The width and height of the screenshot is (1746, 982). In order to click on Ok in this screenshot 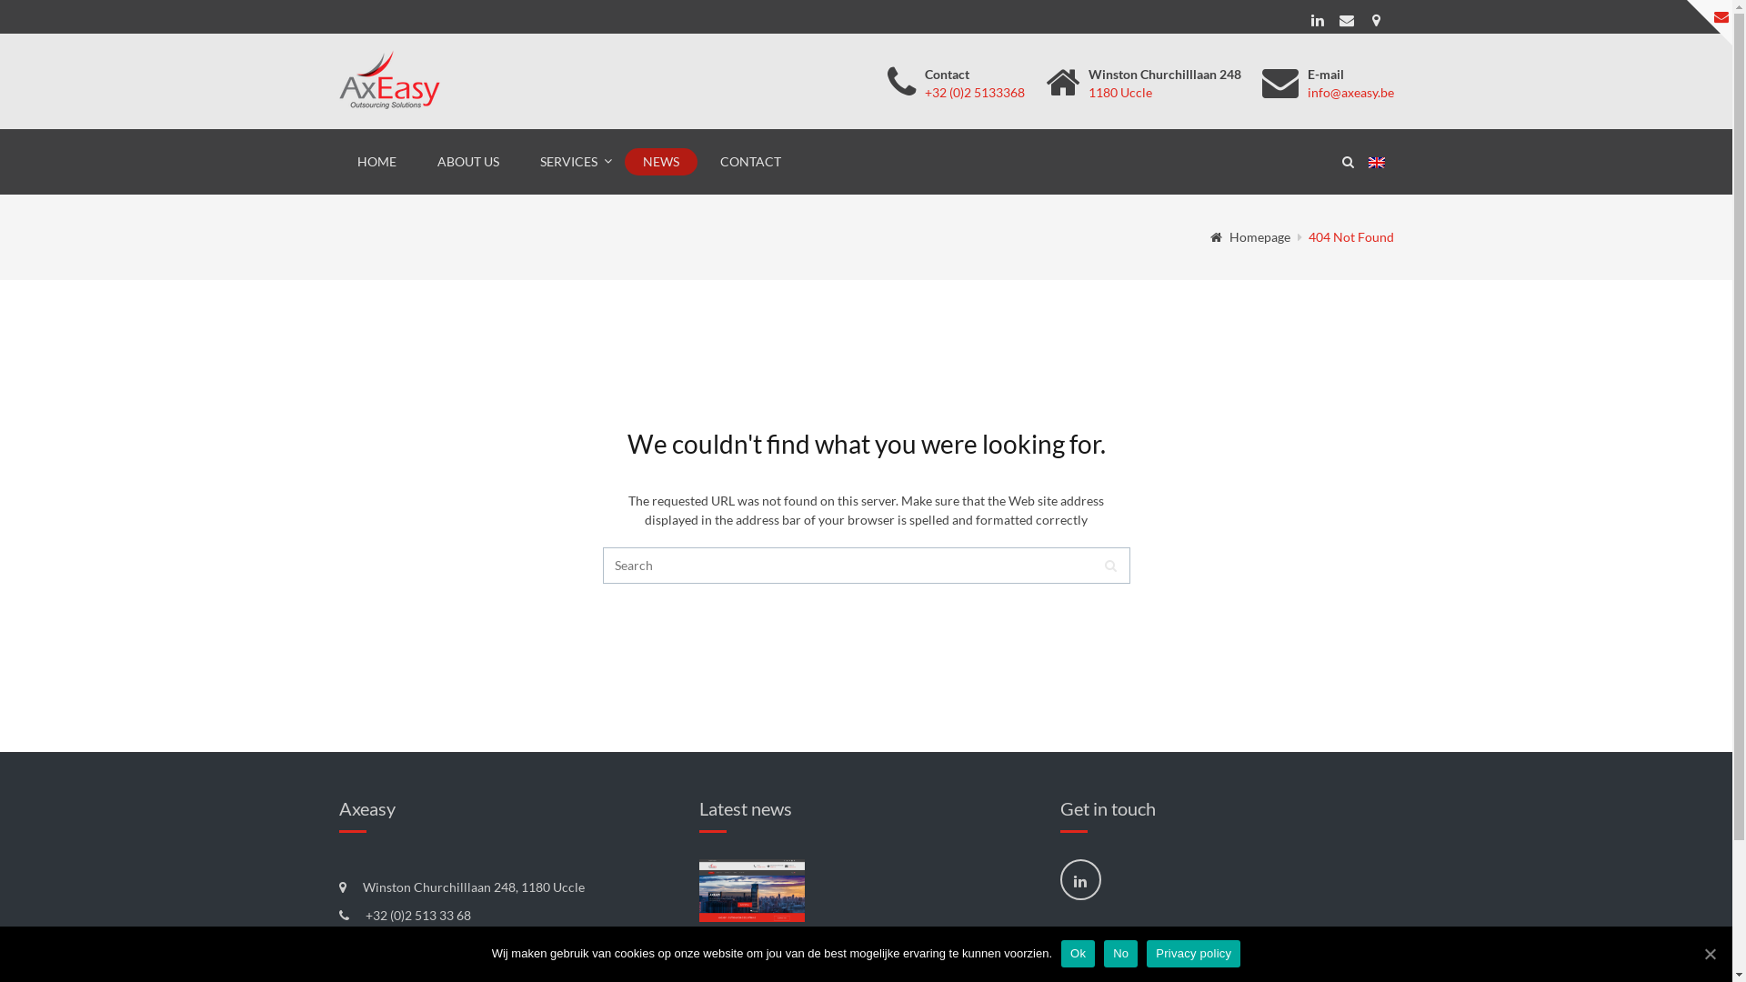, I will do `click(1079, 954)`.